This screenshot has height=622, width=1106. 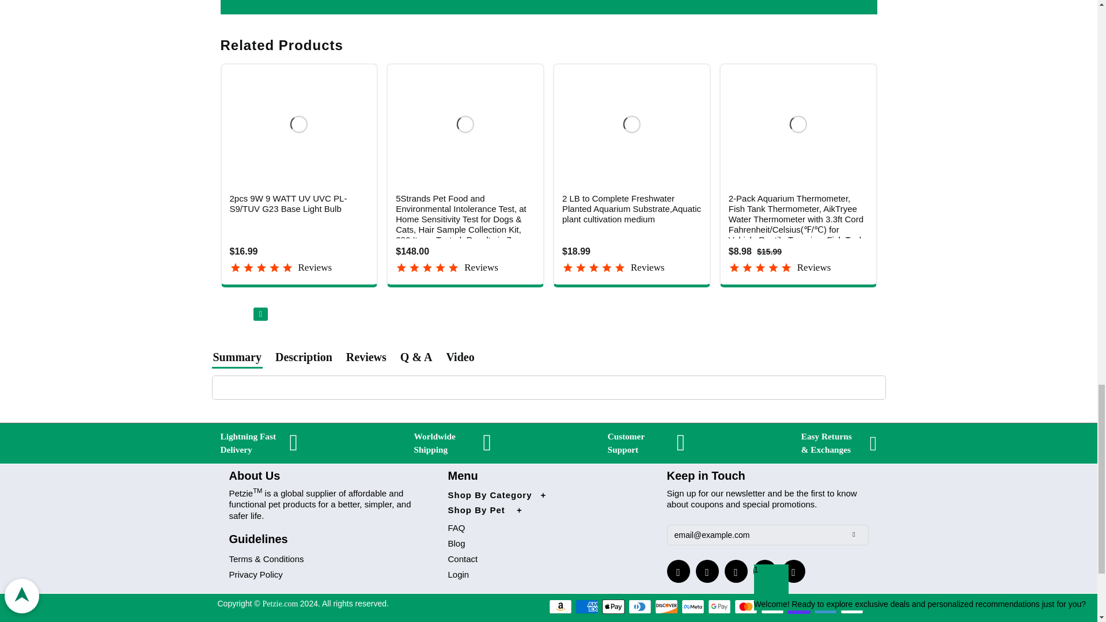 What do you see at coordinates (586, 606) in the screenshot?
I see `American Express` at bounding box center [586, 606].